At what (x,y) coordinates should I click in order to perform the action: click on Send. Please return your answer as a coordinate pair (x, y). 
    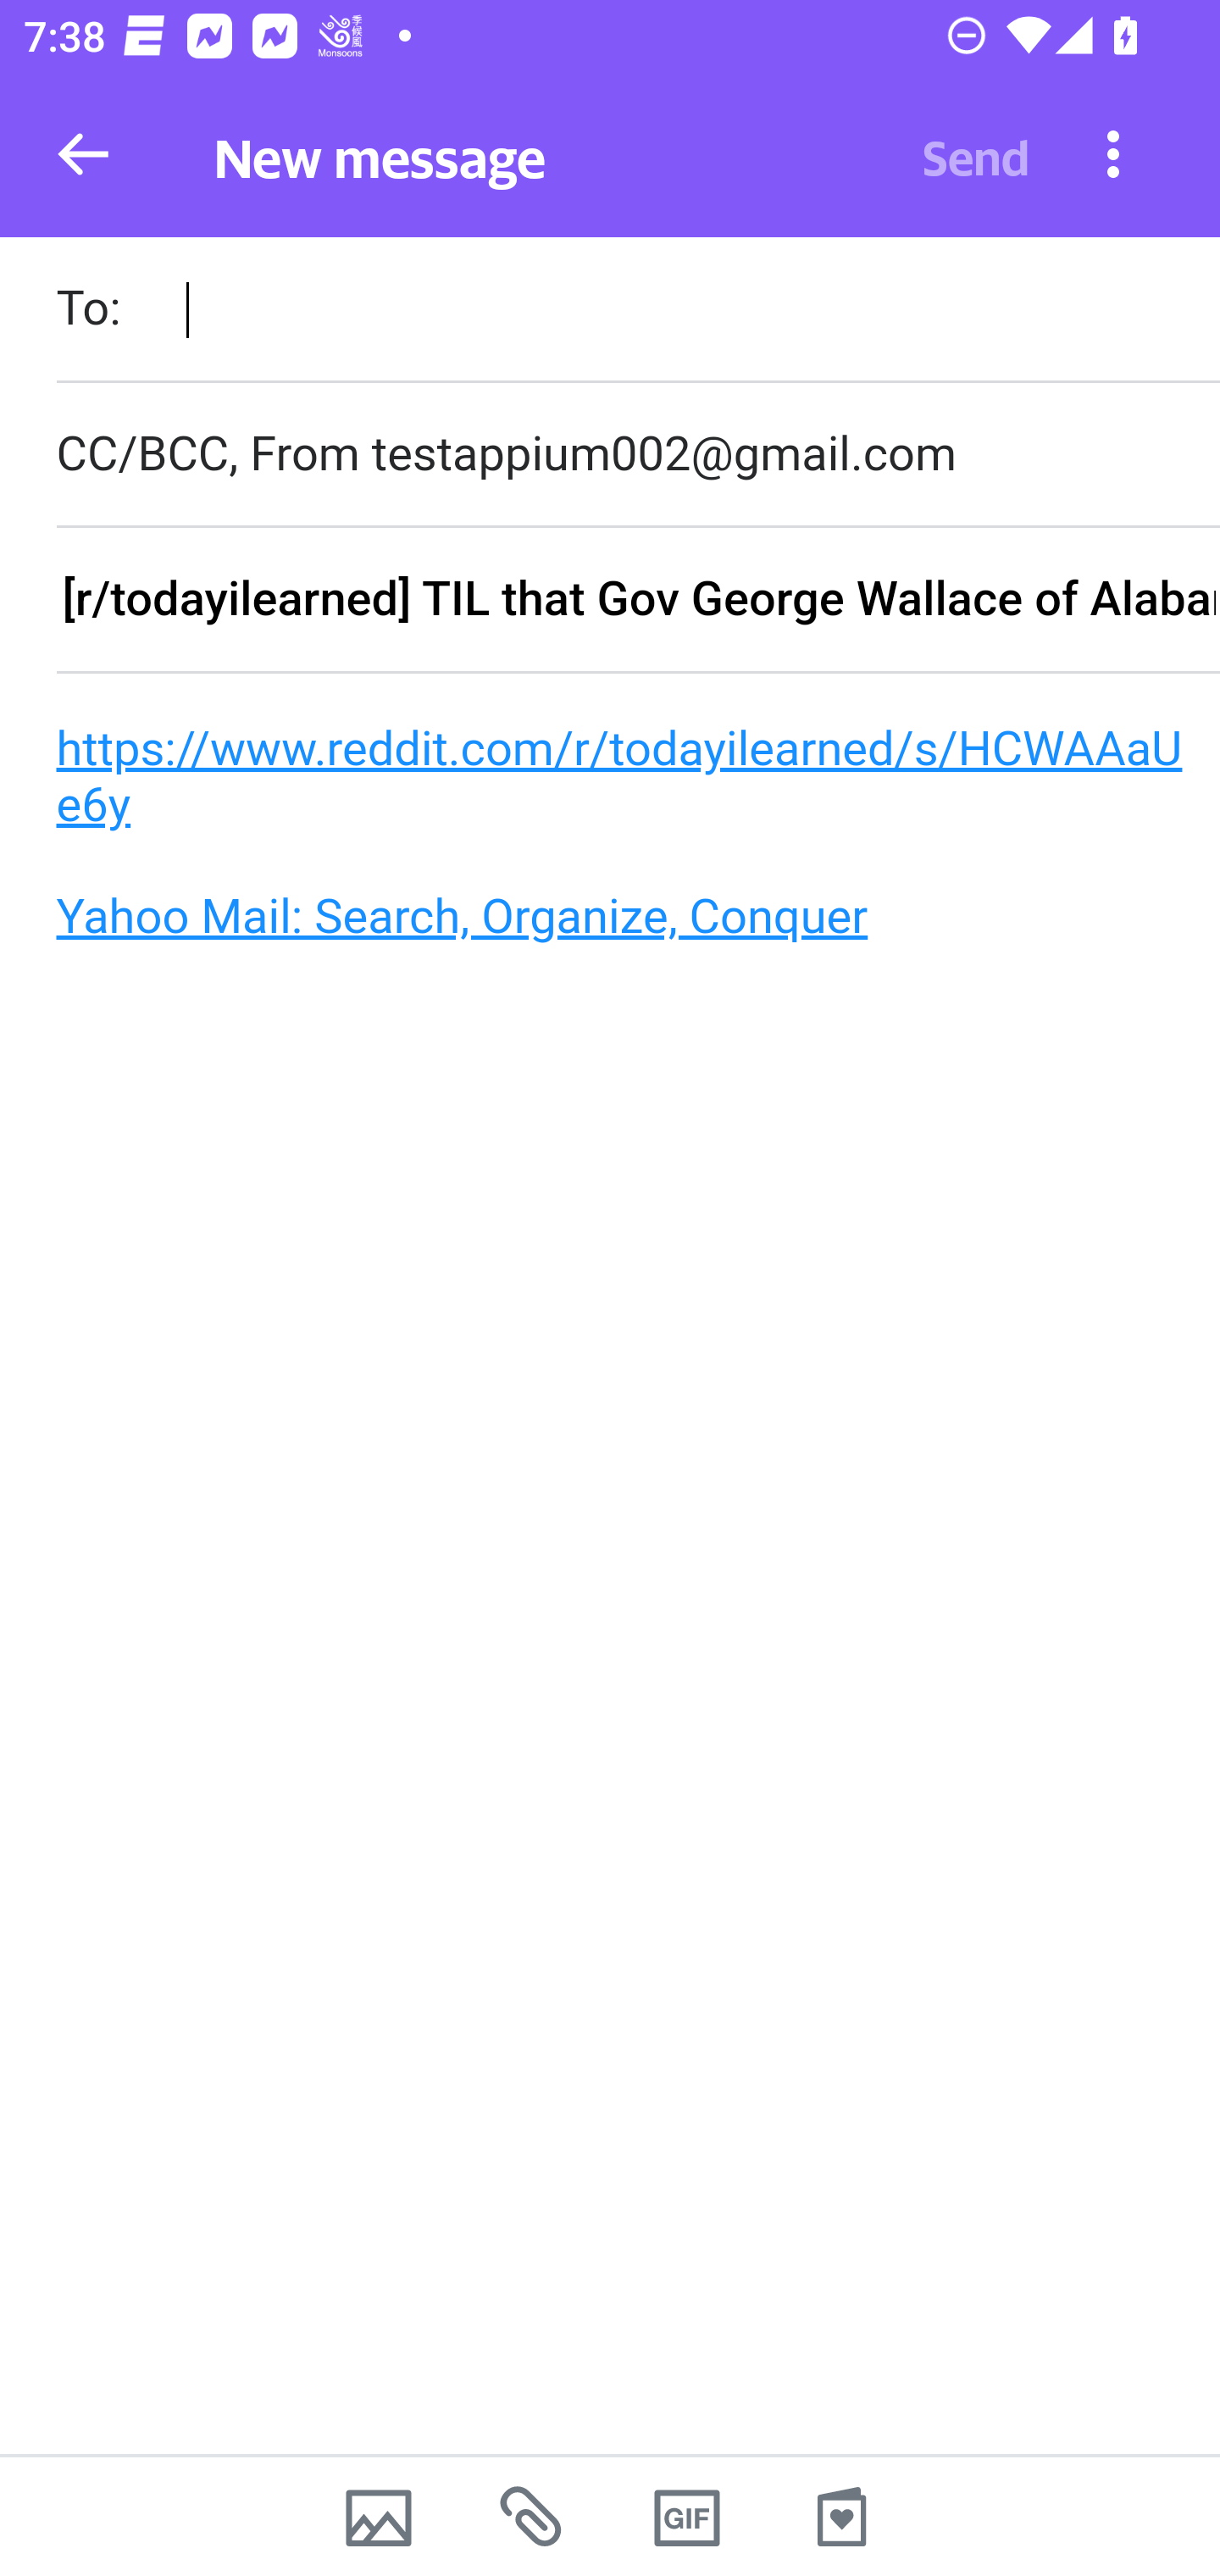
    Looking at the image, I should click on (976, 154).